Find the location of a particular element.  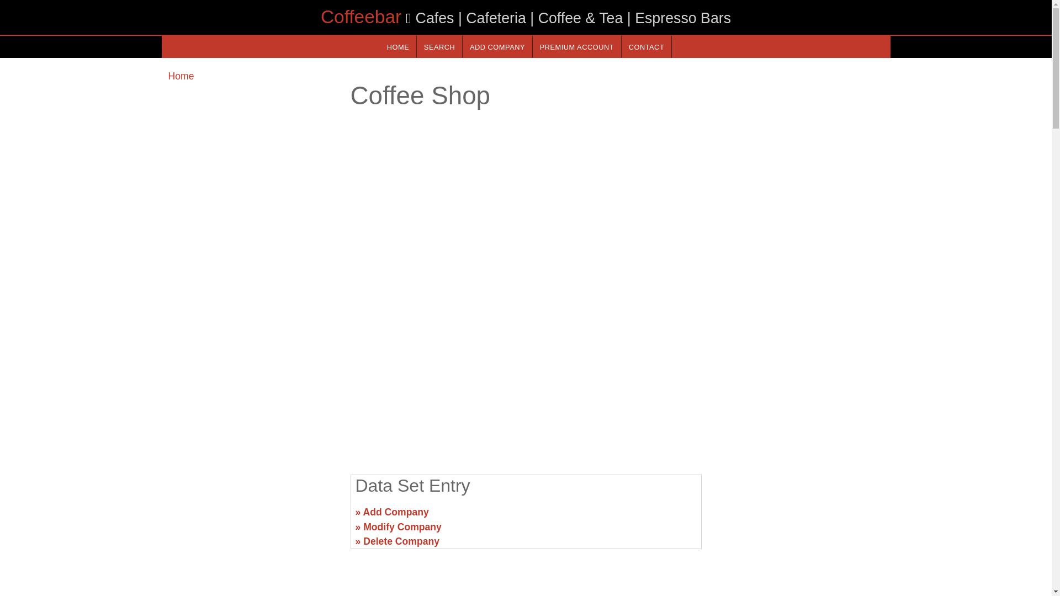

Home is located at coordinates (181, 76).